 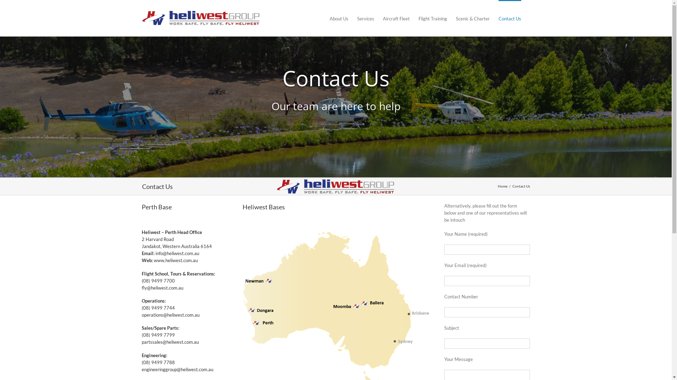 I want to click on fly@heliwest.com.au, so click(x=163, y=288).